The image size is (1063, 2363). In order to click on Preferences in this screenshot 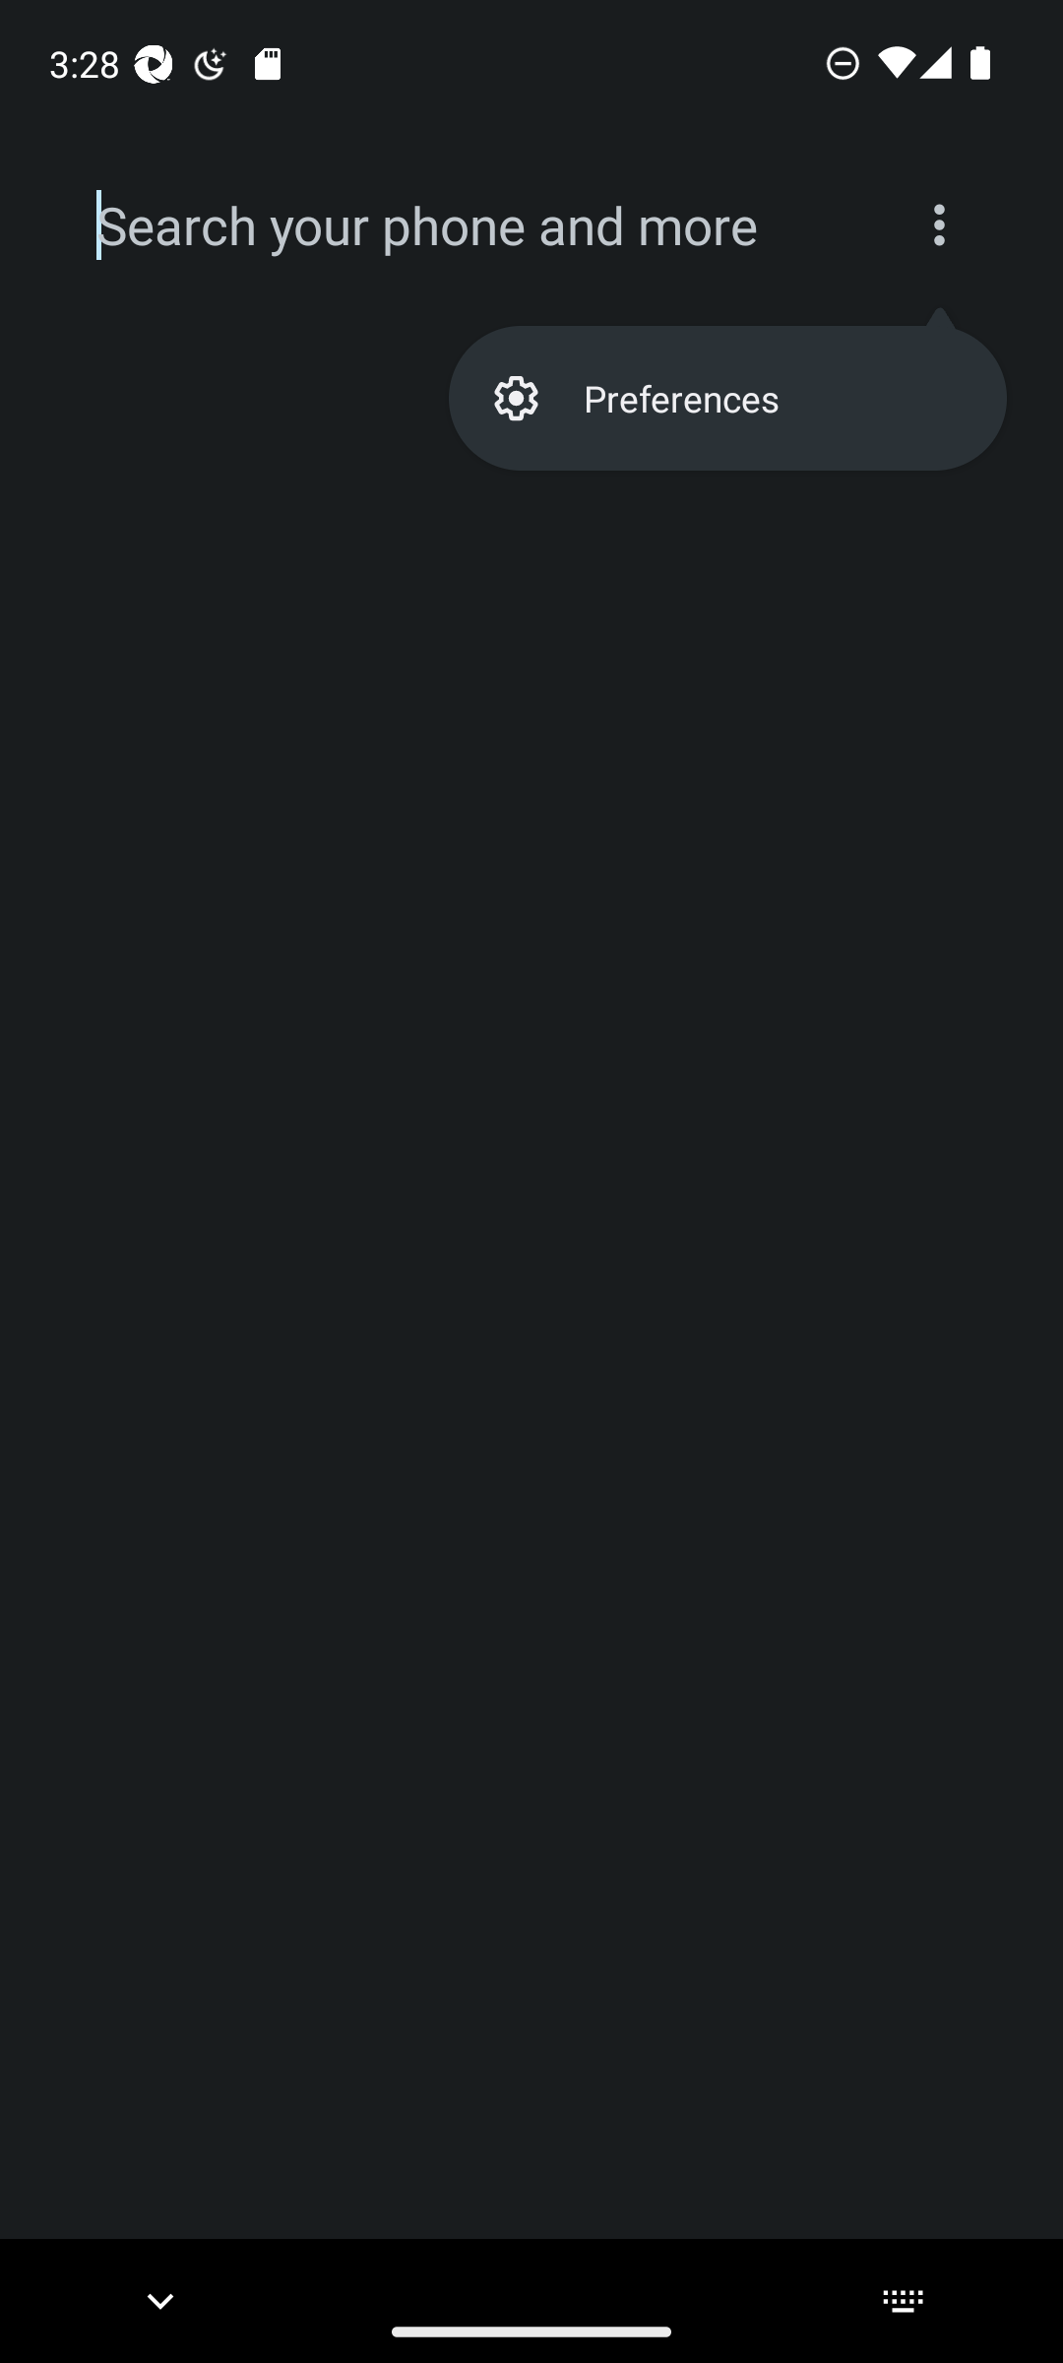, I will do `click(726, 398)`.